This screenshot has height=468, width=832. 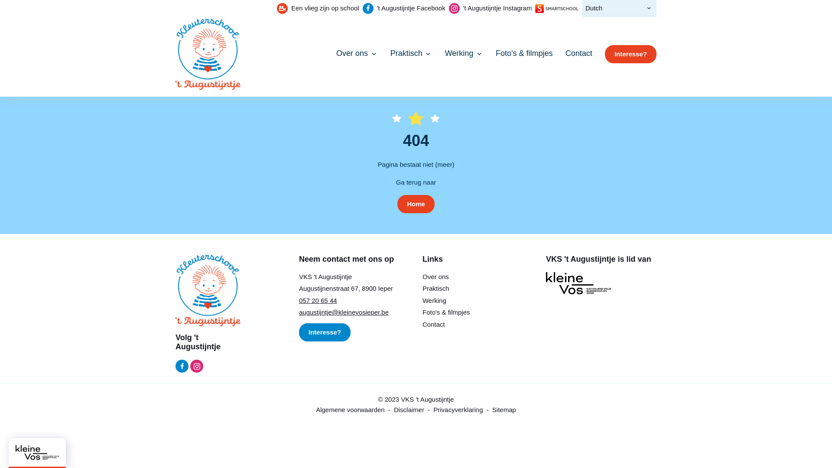 I want to click on Praktisch, so click(x=436, y=289).